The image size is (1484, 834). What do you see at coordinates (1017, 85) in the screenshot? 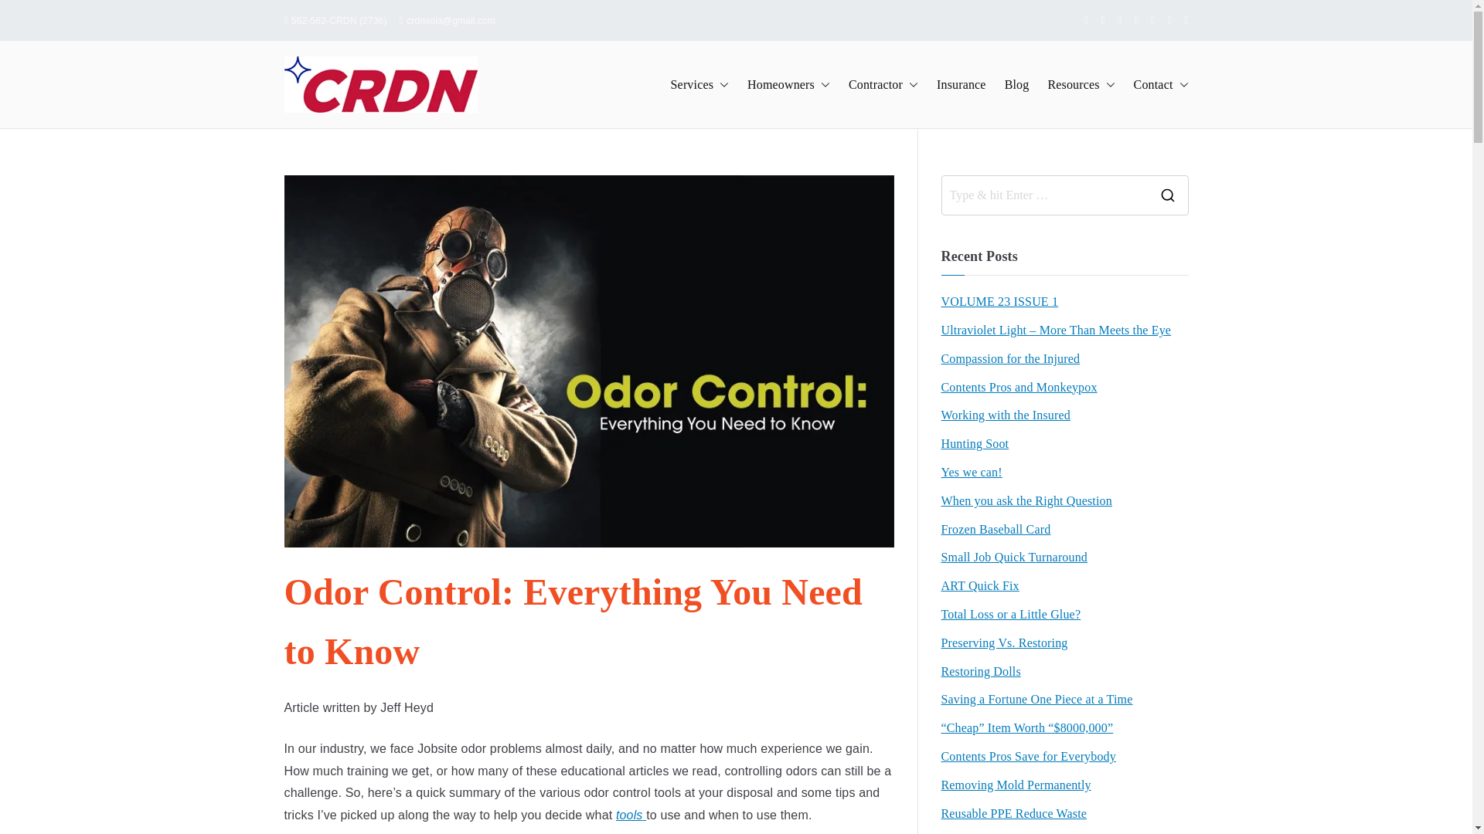
I see `Blog` at bounding box center [1017, 85].